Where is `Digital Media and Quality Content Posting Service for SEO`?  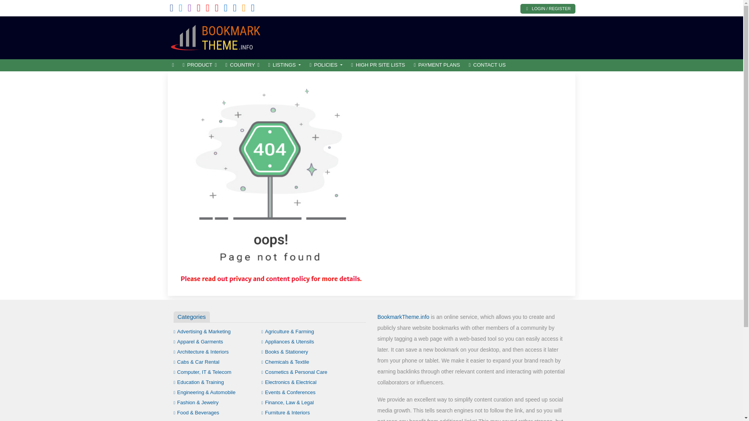
Digital Media and Quality Content Posting Service for SEO is located at coordinates (220, 37).